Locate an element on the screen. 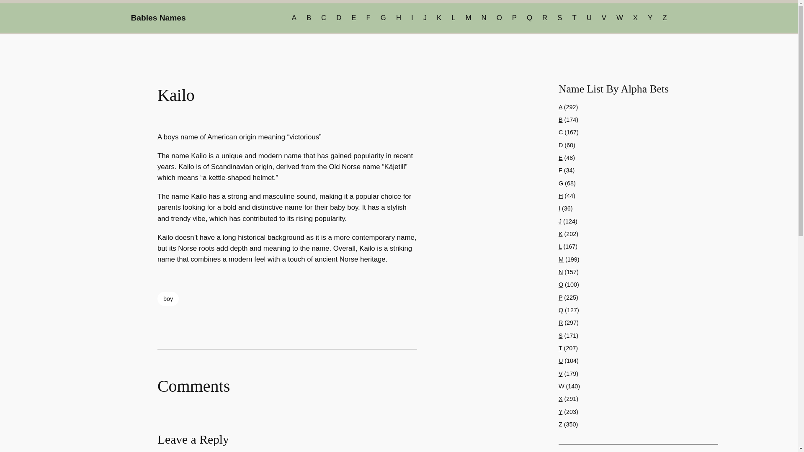 This screenshot has height=452, width=804. K is located at coordinates (439, 18).